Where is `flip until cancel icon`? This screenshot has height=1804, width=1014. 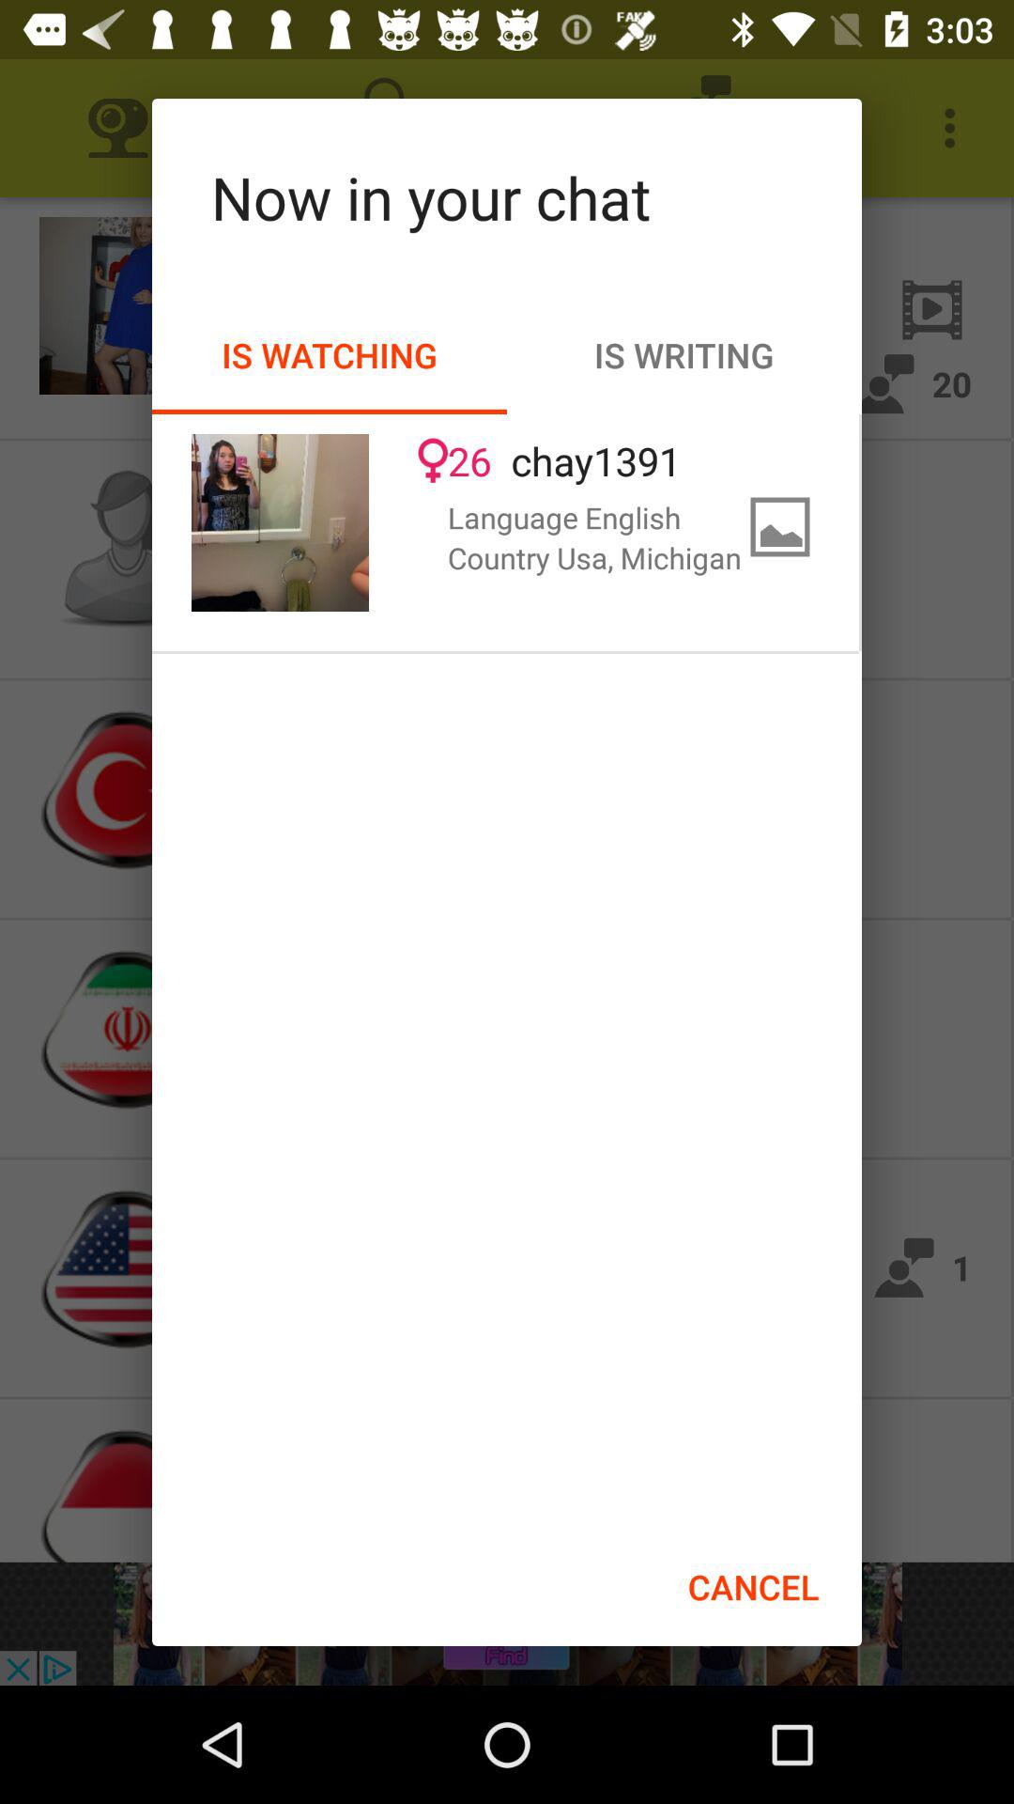
flip until cancel icon is located at coordinates (753, 1587).